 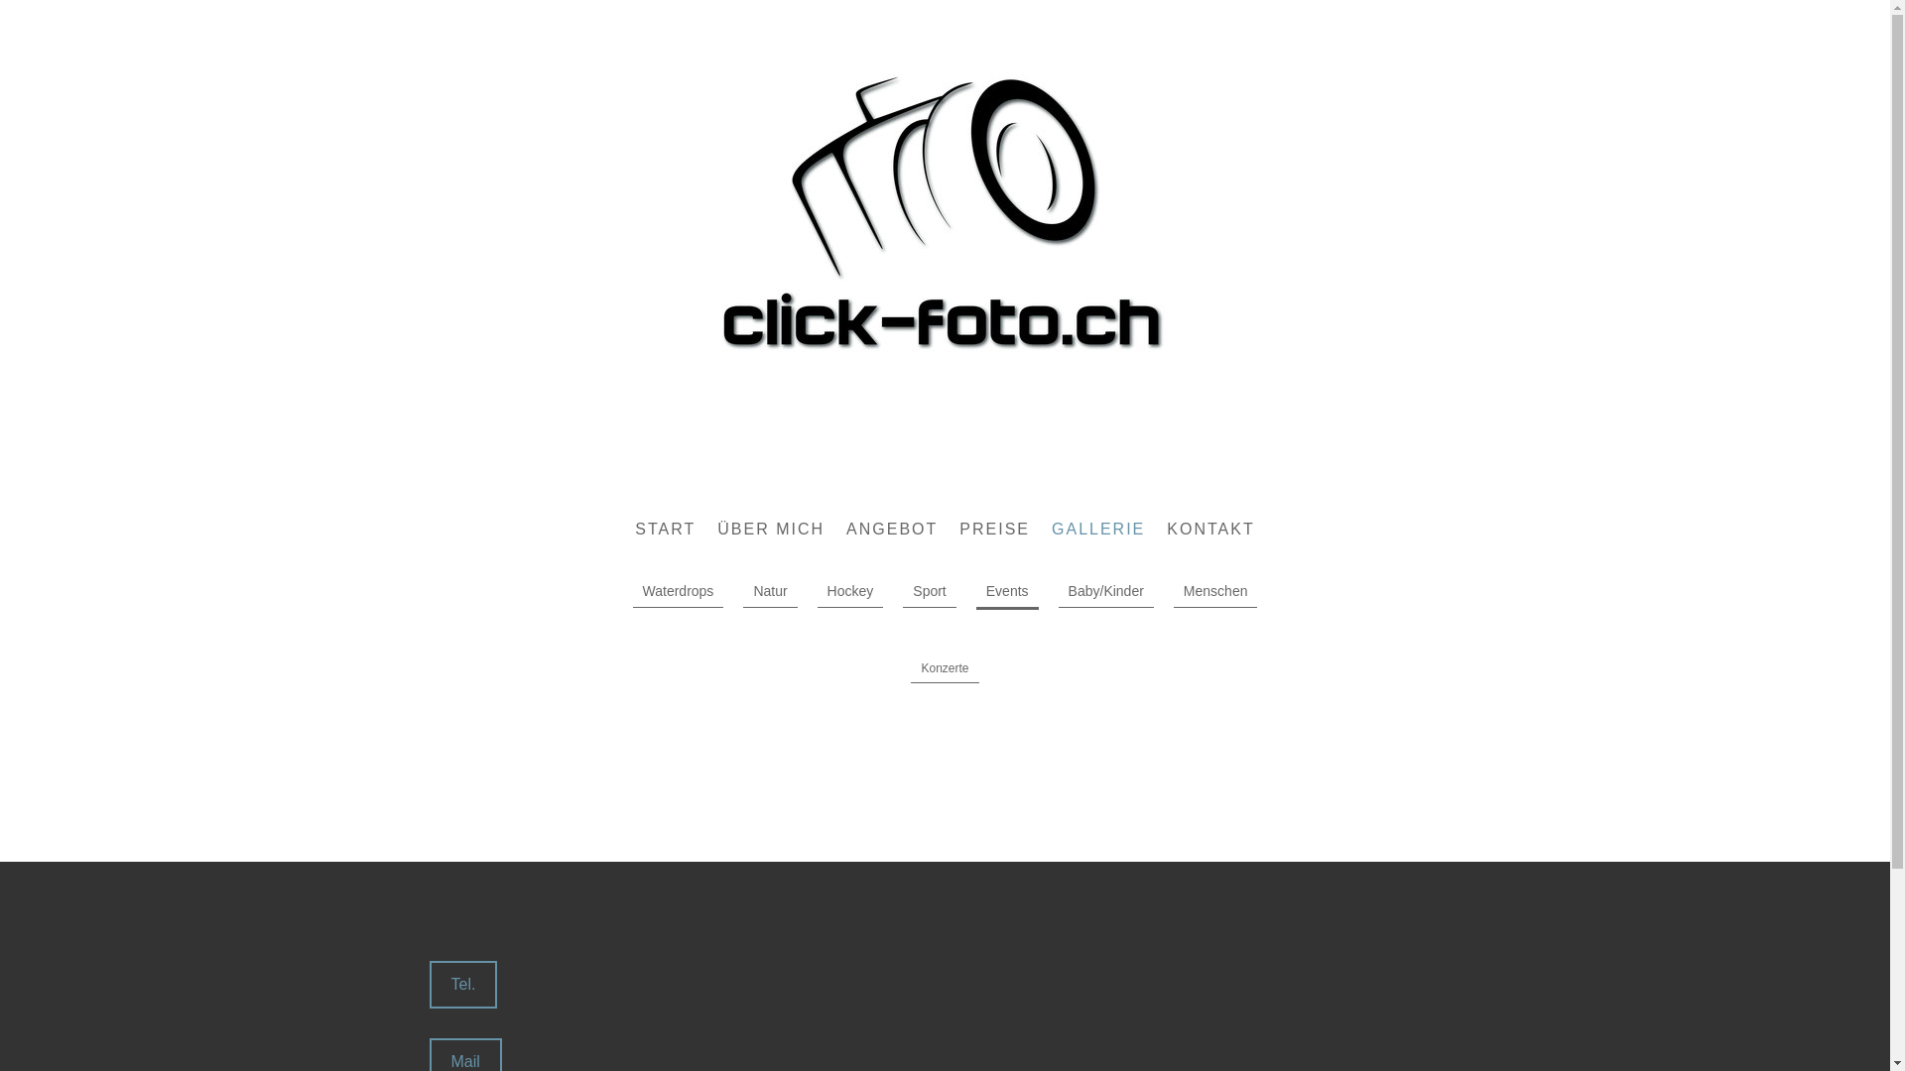 What do you see at coordinates (1098, 530) in the screenshot?
I see `GALLERIE` at bounding box center [1098, 530].